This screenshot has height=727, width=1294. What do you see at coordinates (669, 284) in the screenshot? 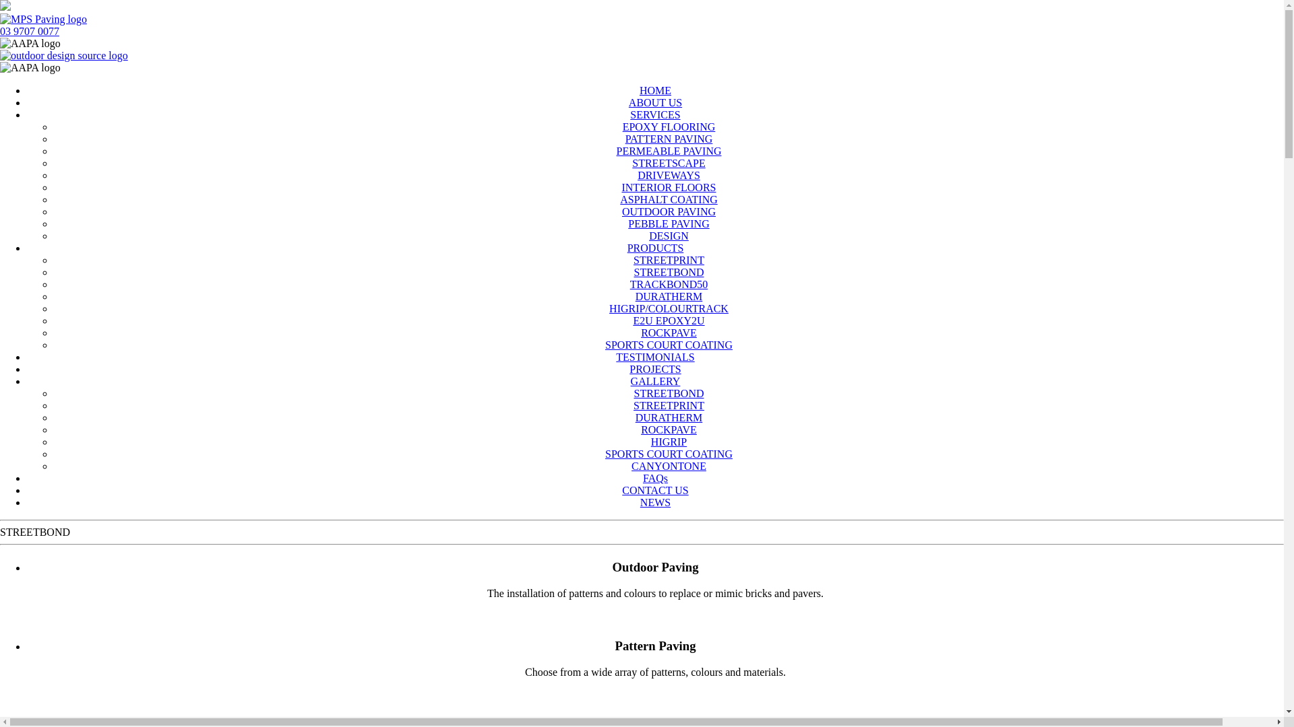
I see `TRACKBOND50` at bounding box center [669, 284].